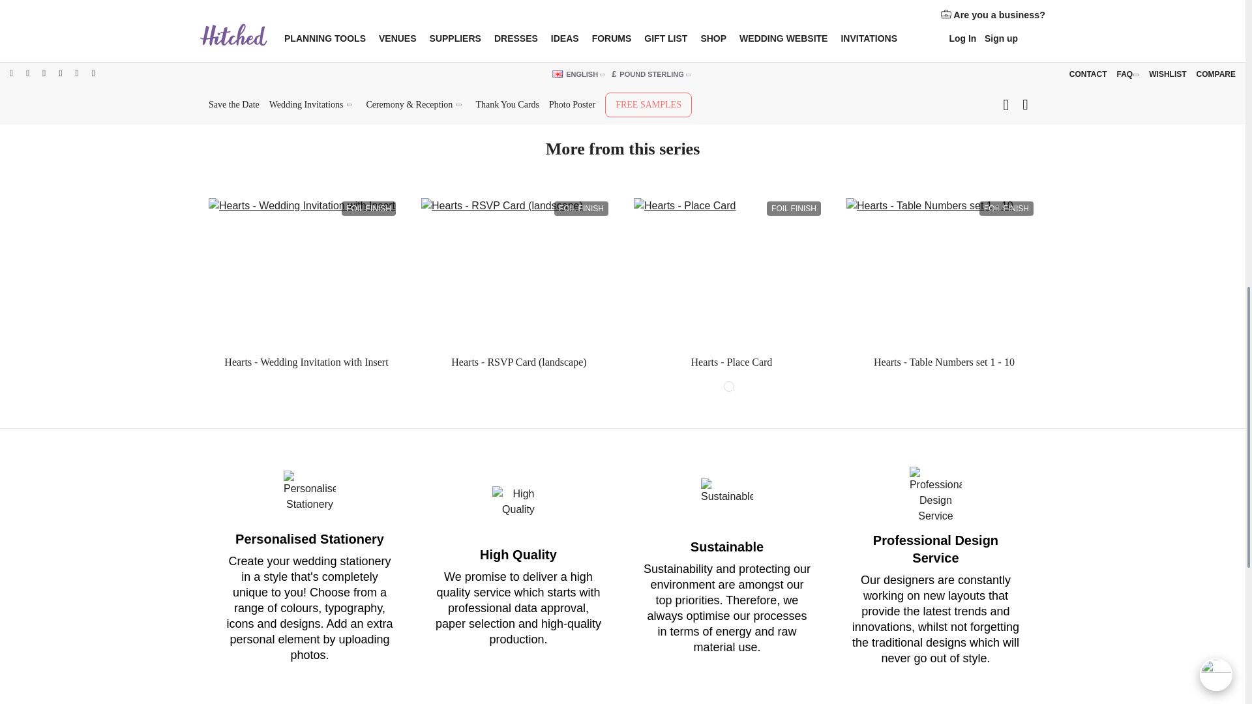 This screenshot has height=704, width=1252. Describe the element at coordinates (304, 274) in the screenshot. I see `Hearts - Wedding Invitation with Insert` at that location.